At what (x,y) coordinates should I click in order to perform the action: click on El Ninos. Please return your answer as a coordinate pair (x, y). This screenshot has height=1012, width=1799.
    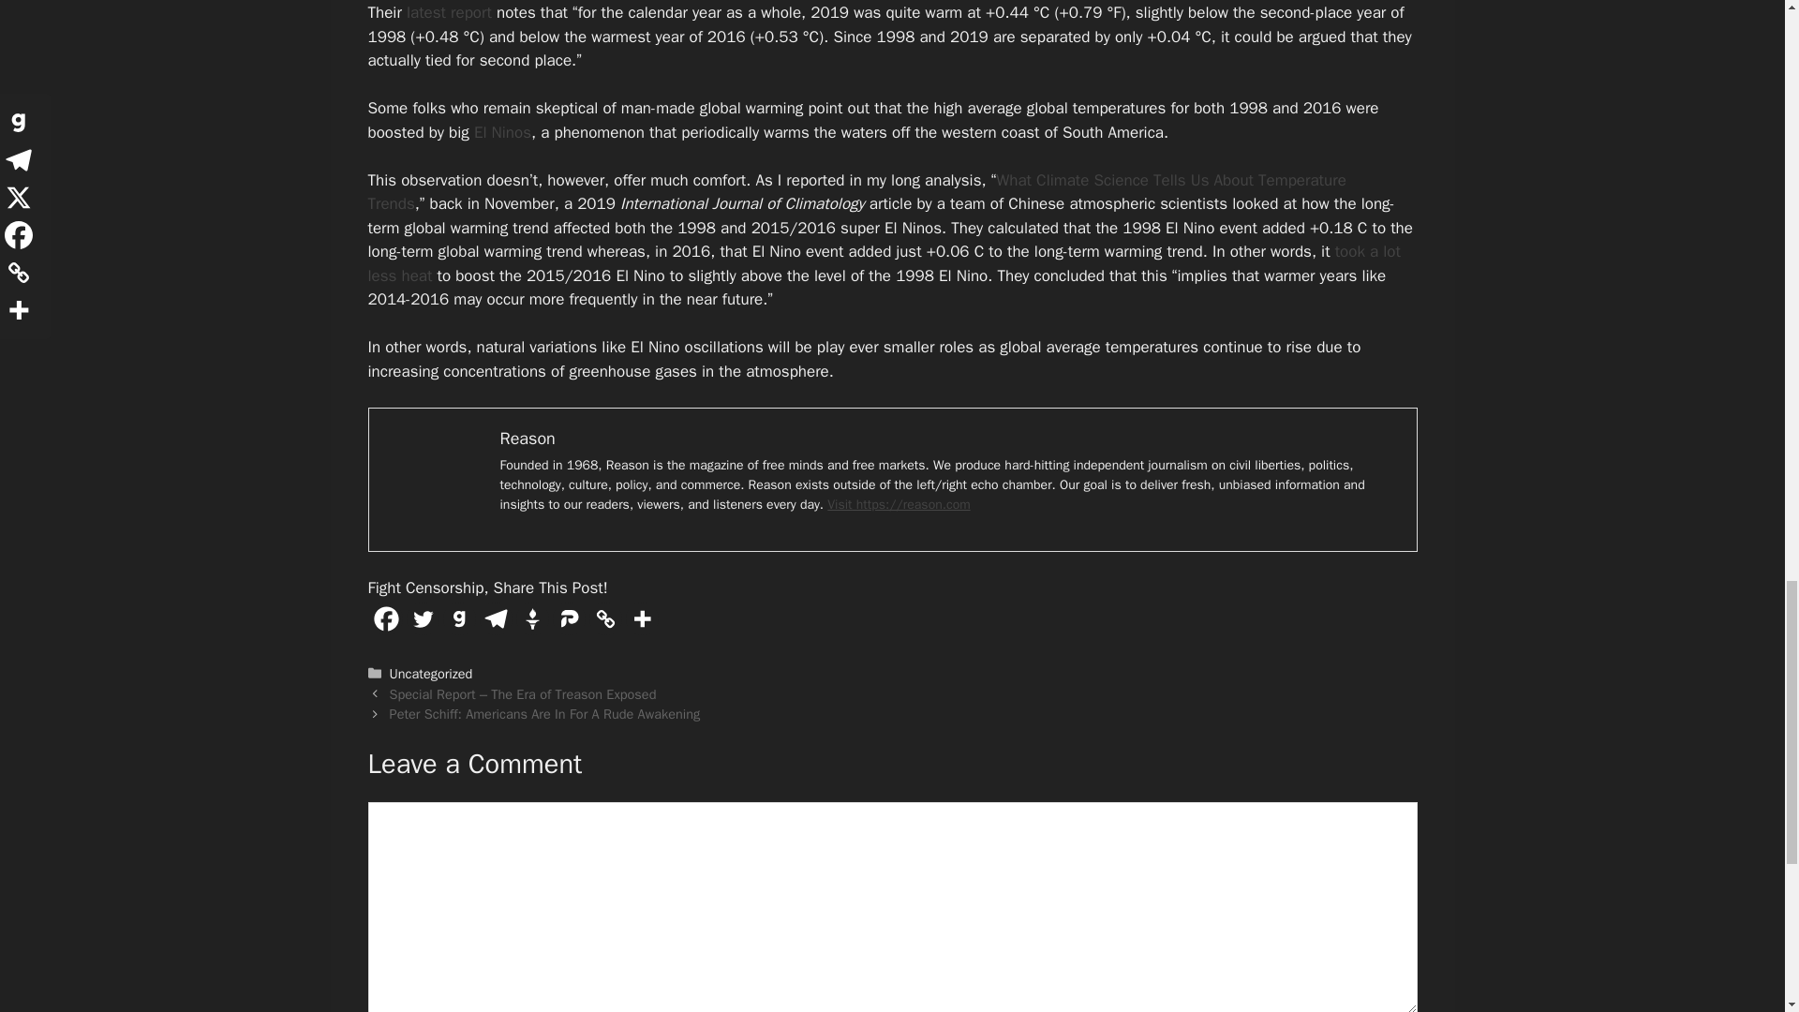
    Looking at the image, I should click on (502, 132).